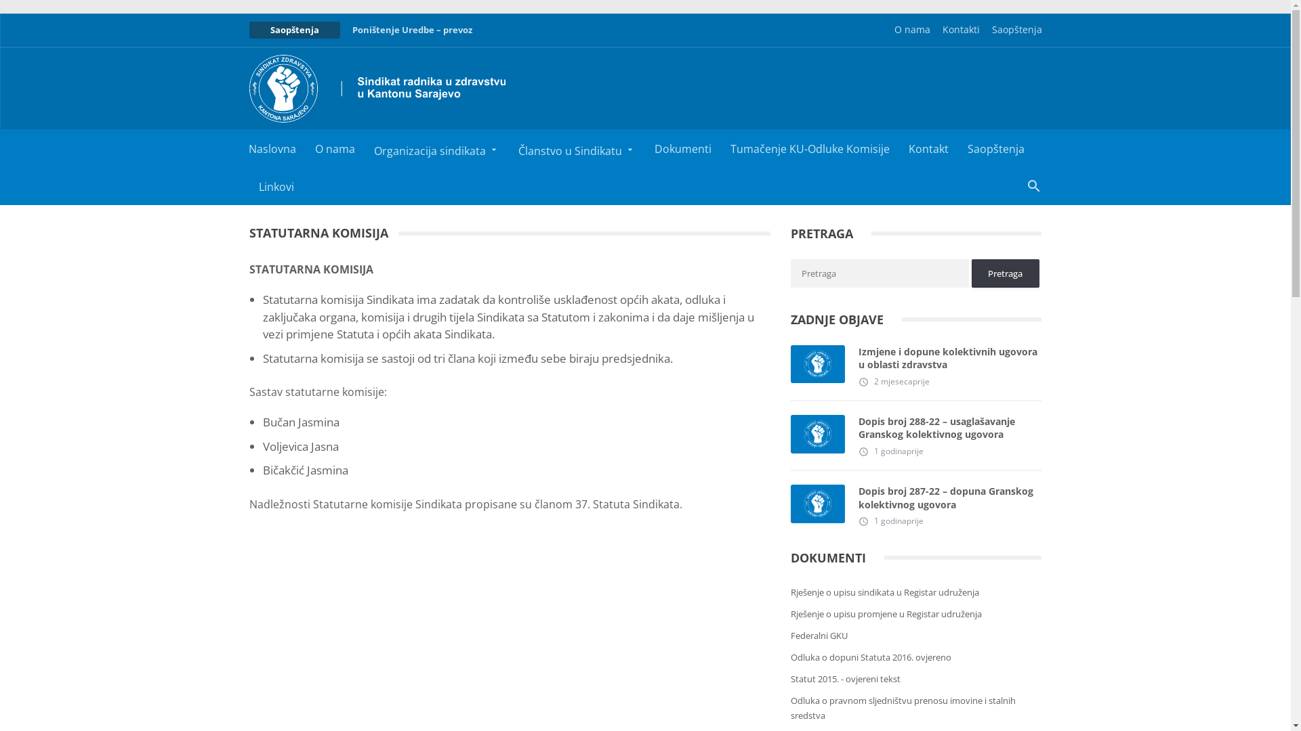 The width and height of the screenshot is (1301, 731). I want to click on Izmjene i dopune kolektivnih ugovora u oblasti zdravstva, so click(950, 359).